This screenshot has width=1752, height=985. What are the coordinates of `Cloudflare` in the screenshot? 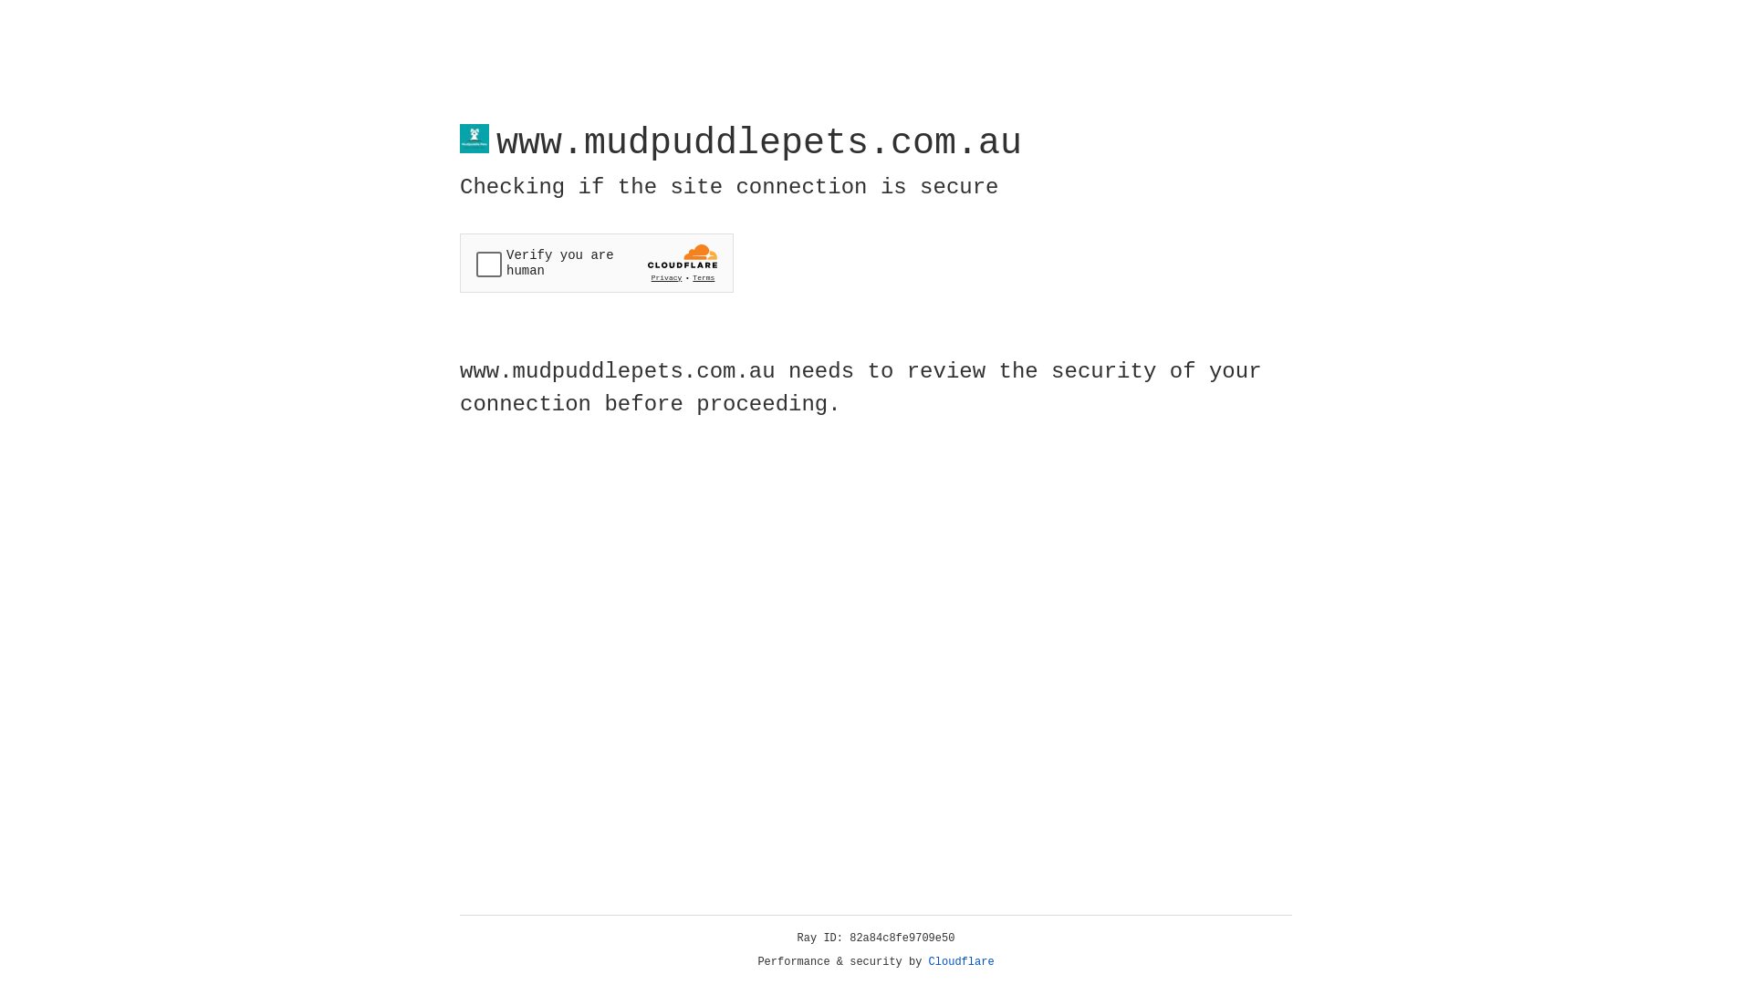 It's located at (962, 962).